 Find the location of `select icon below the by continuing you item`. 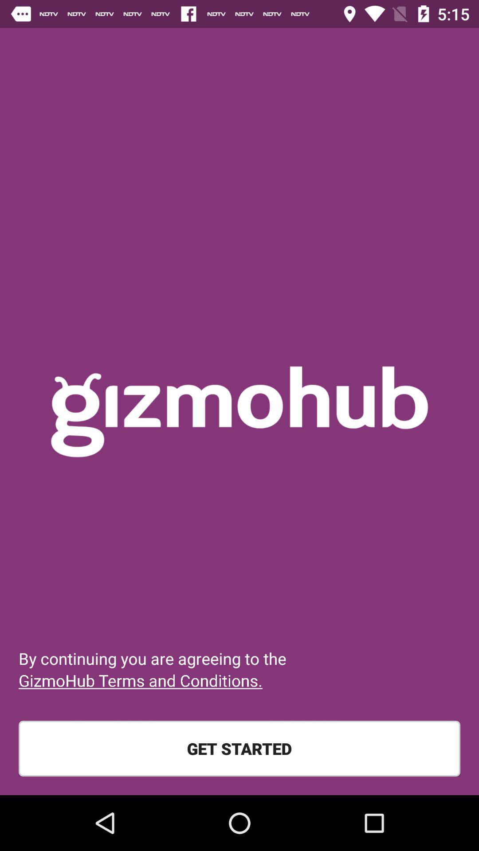

select icon below the by continuing you item is located at coordinates (140, 680).